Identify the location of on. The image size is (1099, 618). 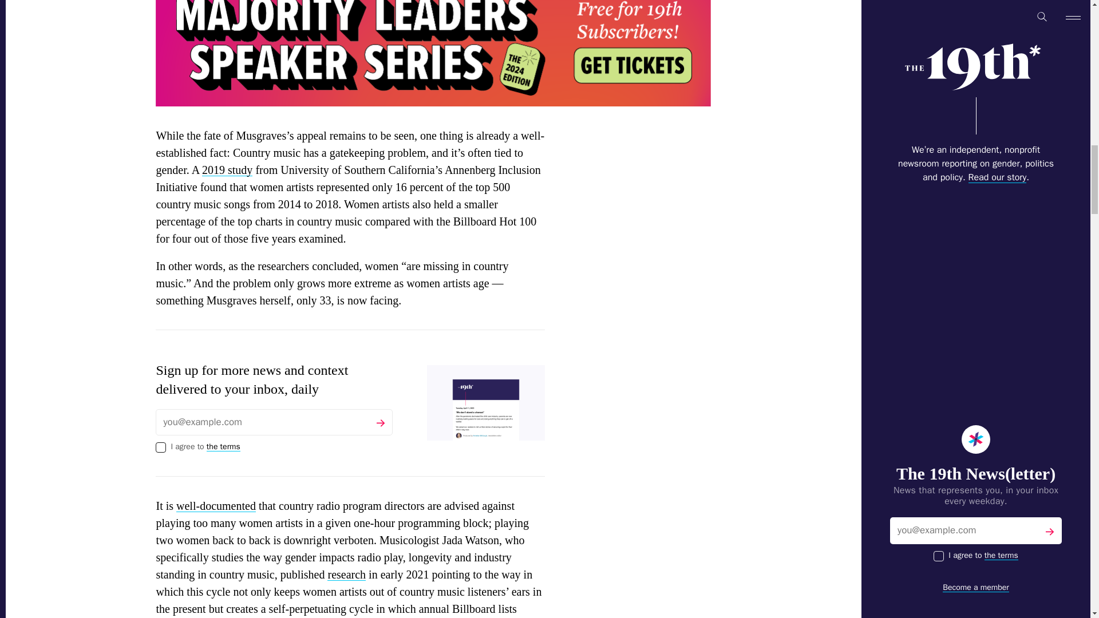
(160, 447).